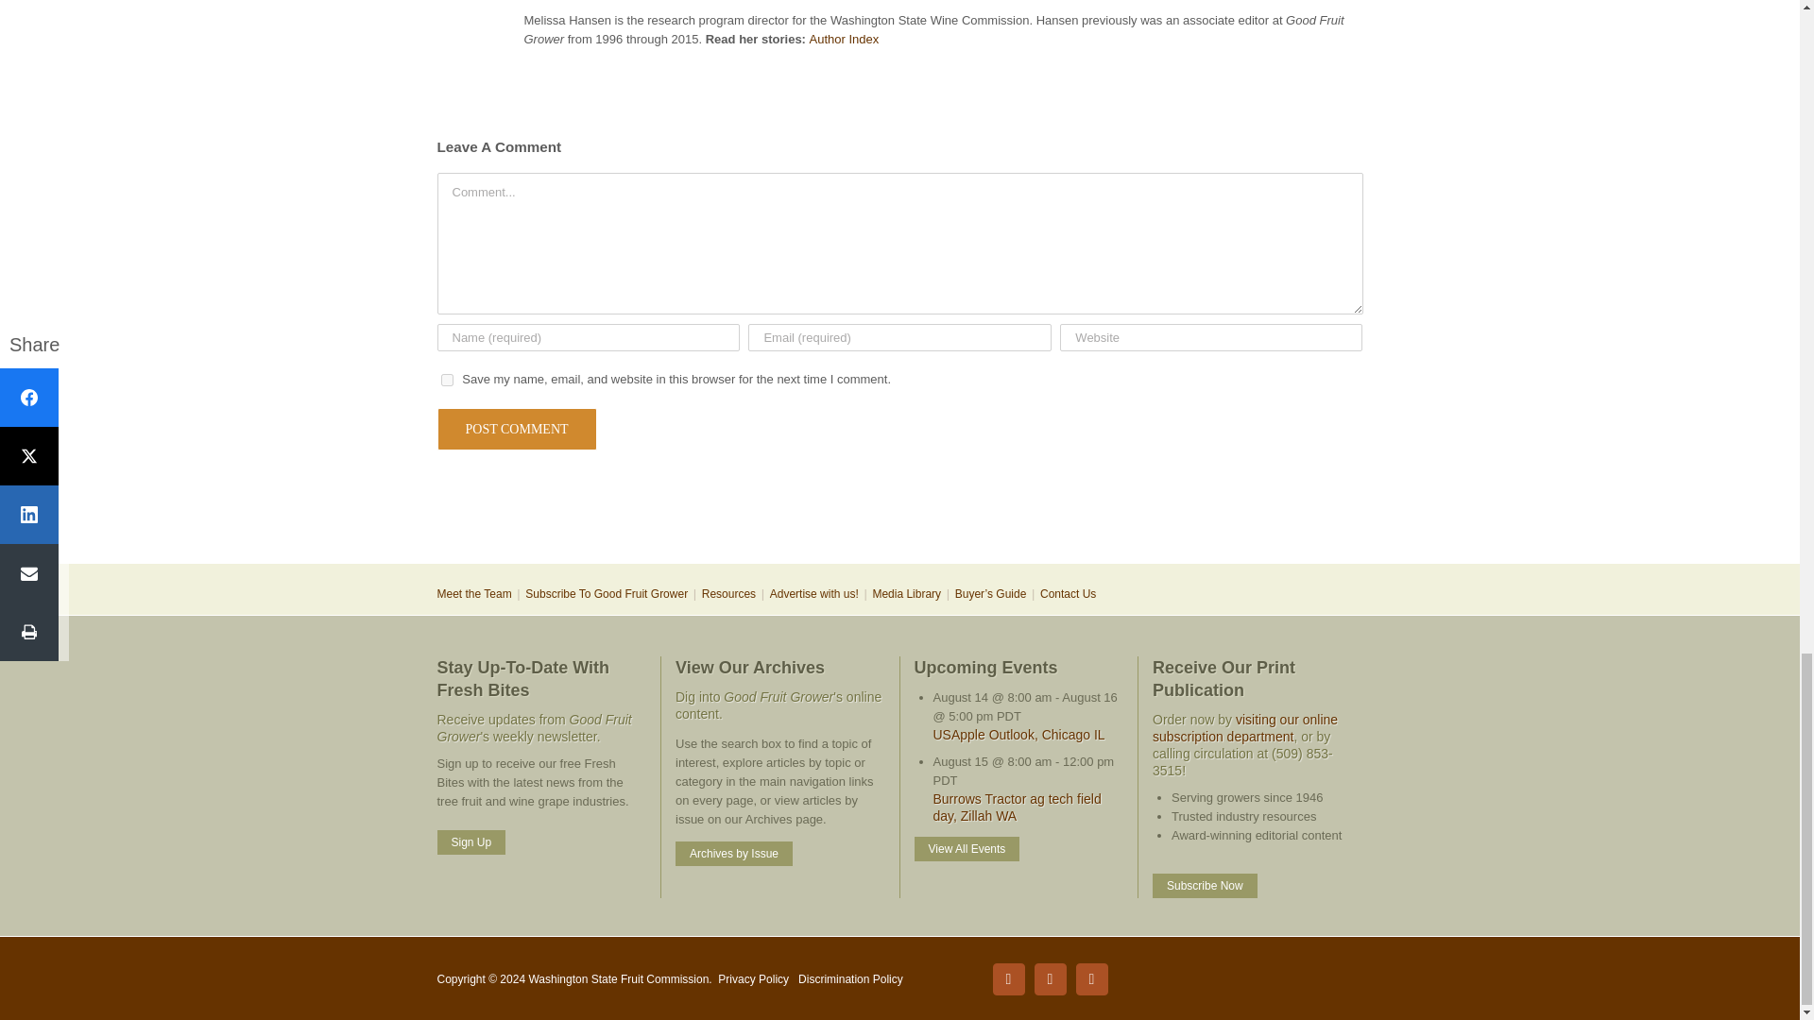 This screenshot has width=1814, height=1020. Describe the element at coordinates (1050, 978) in the screenshot. I see `LinkedIn` at that location.